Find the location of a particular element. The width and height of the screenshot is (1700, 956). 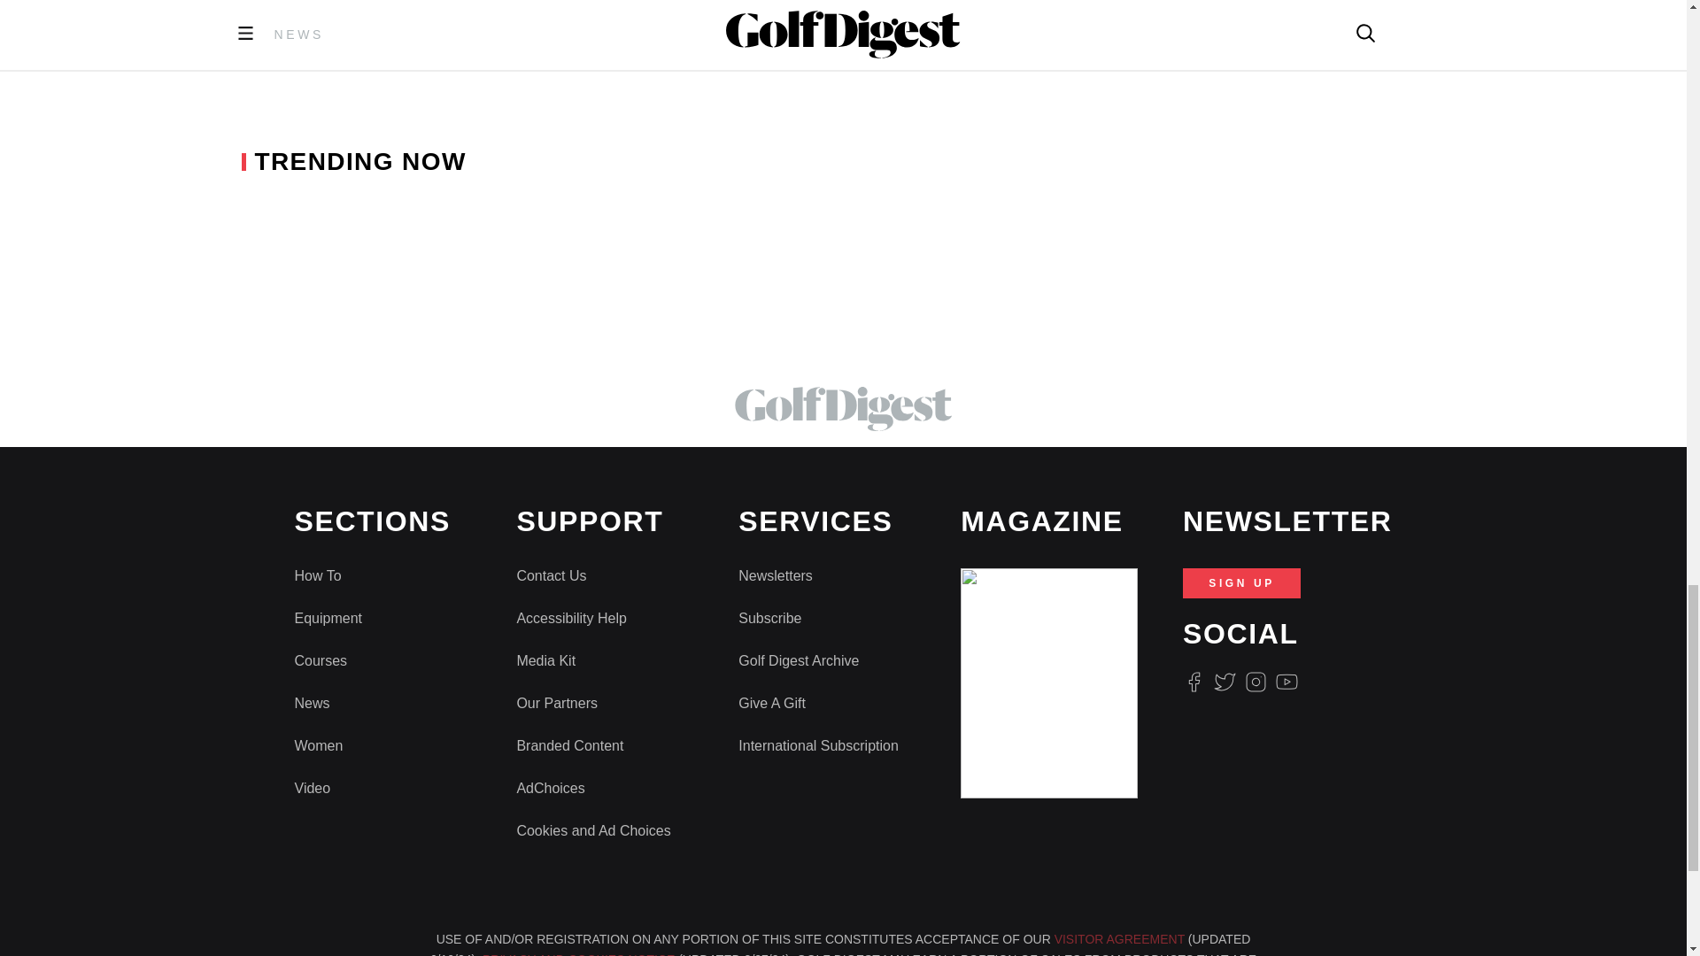

Instagram Logo is located at coordinates (1256, 682).